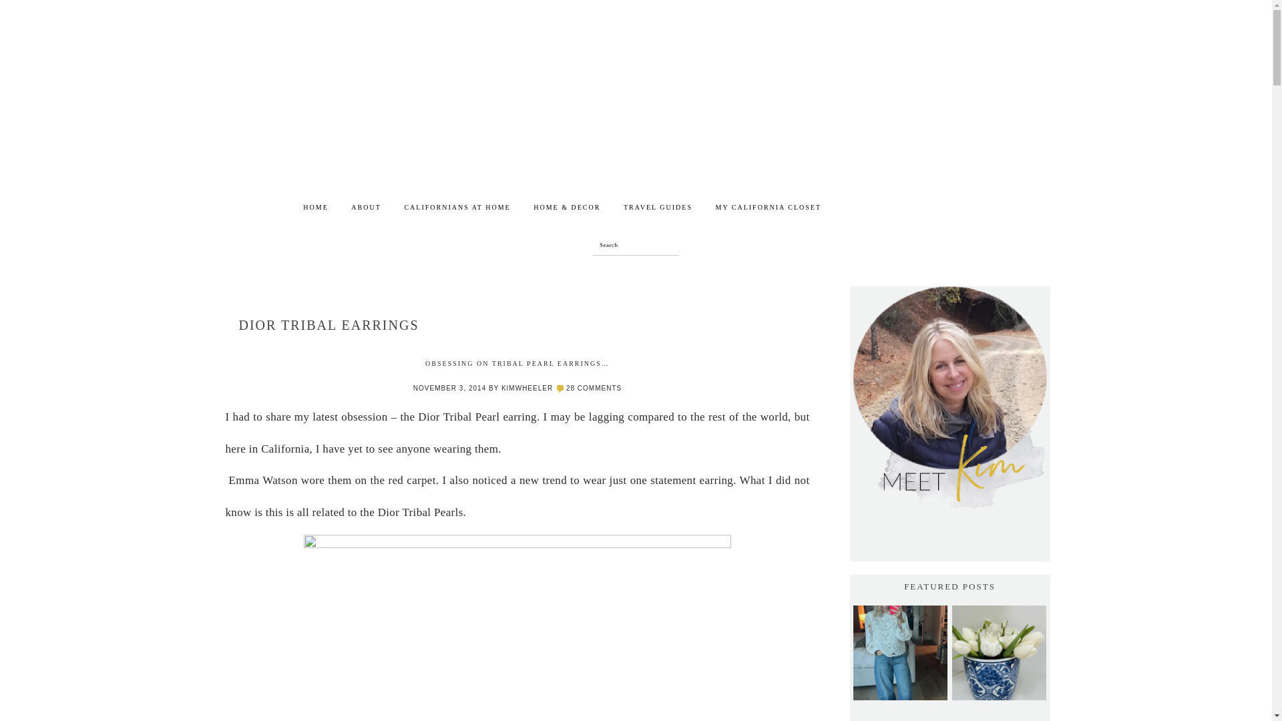  Describe the element at coordinates (526, 388) in the screenshot. I see `KIMWHEELER` at that location.